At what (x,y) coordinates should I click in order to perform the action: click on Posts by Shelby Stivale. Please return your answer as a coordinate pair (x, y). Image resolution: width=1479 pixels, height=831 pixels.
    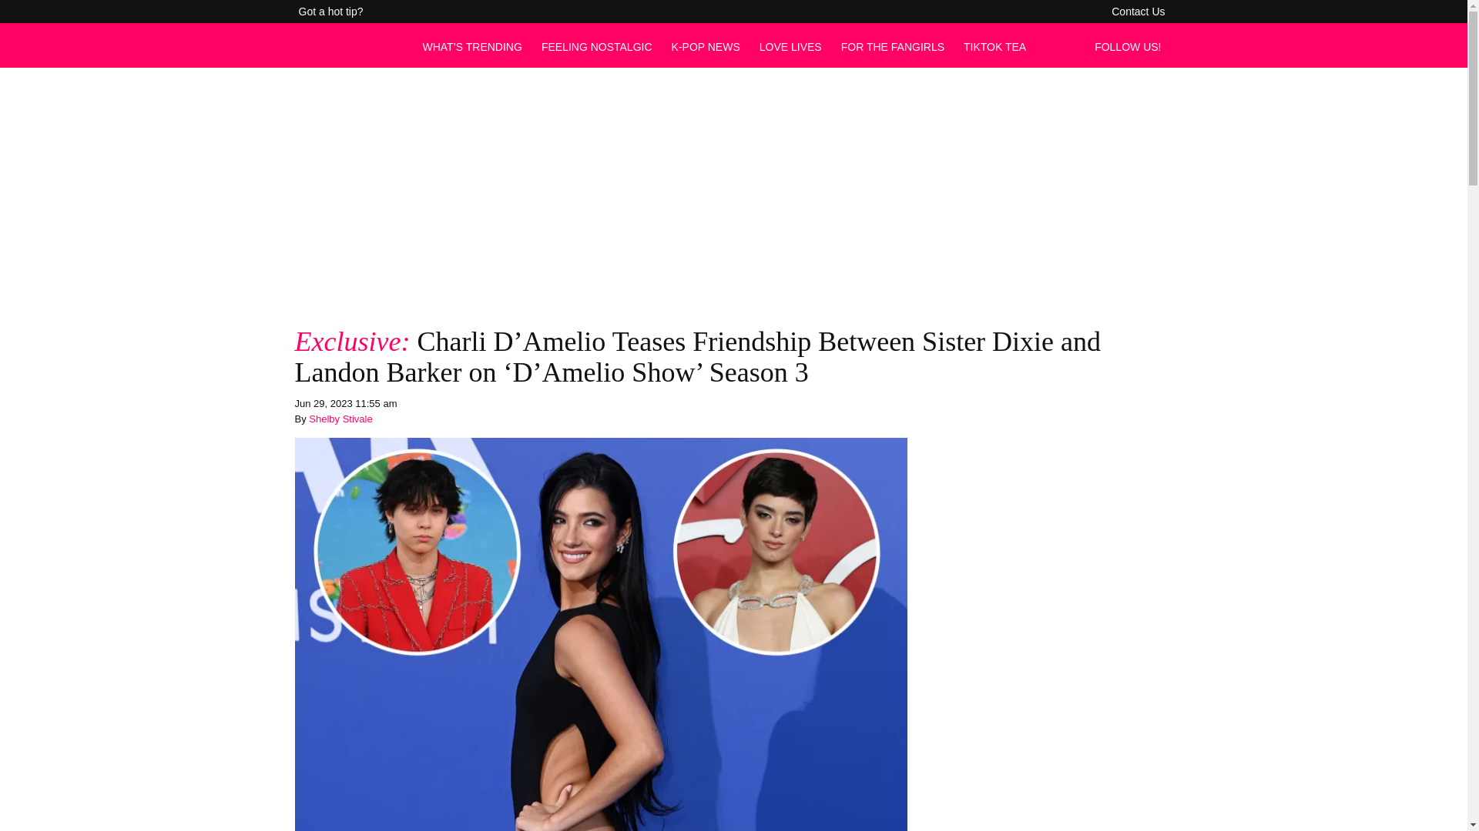
    Looking at the image, I should click on (340, 419).